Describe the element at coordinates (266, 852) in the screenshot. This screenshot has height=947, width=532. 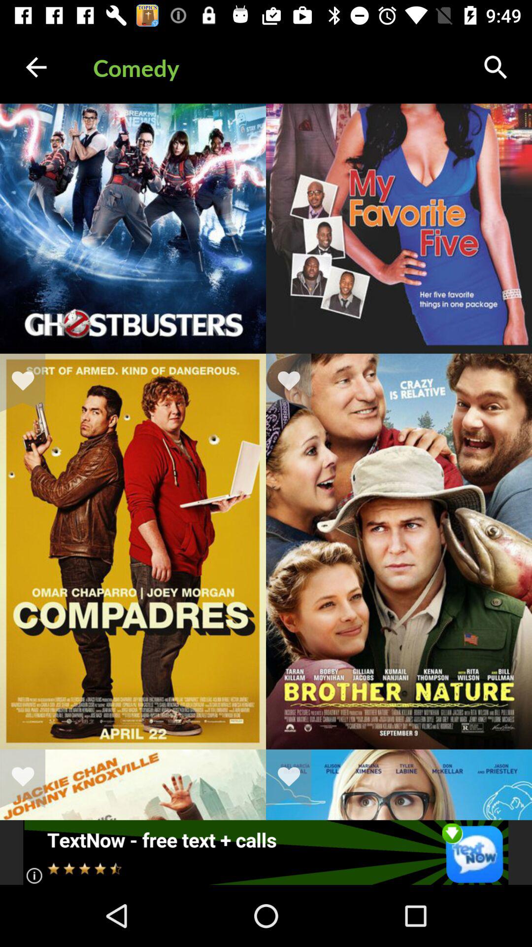
I see `click to send a text` at that location.